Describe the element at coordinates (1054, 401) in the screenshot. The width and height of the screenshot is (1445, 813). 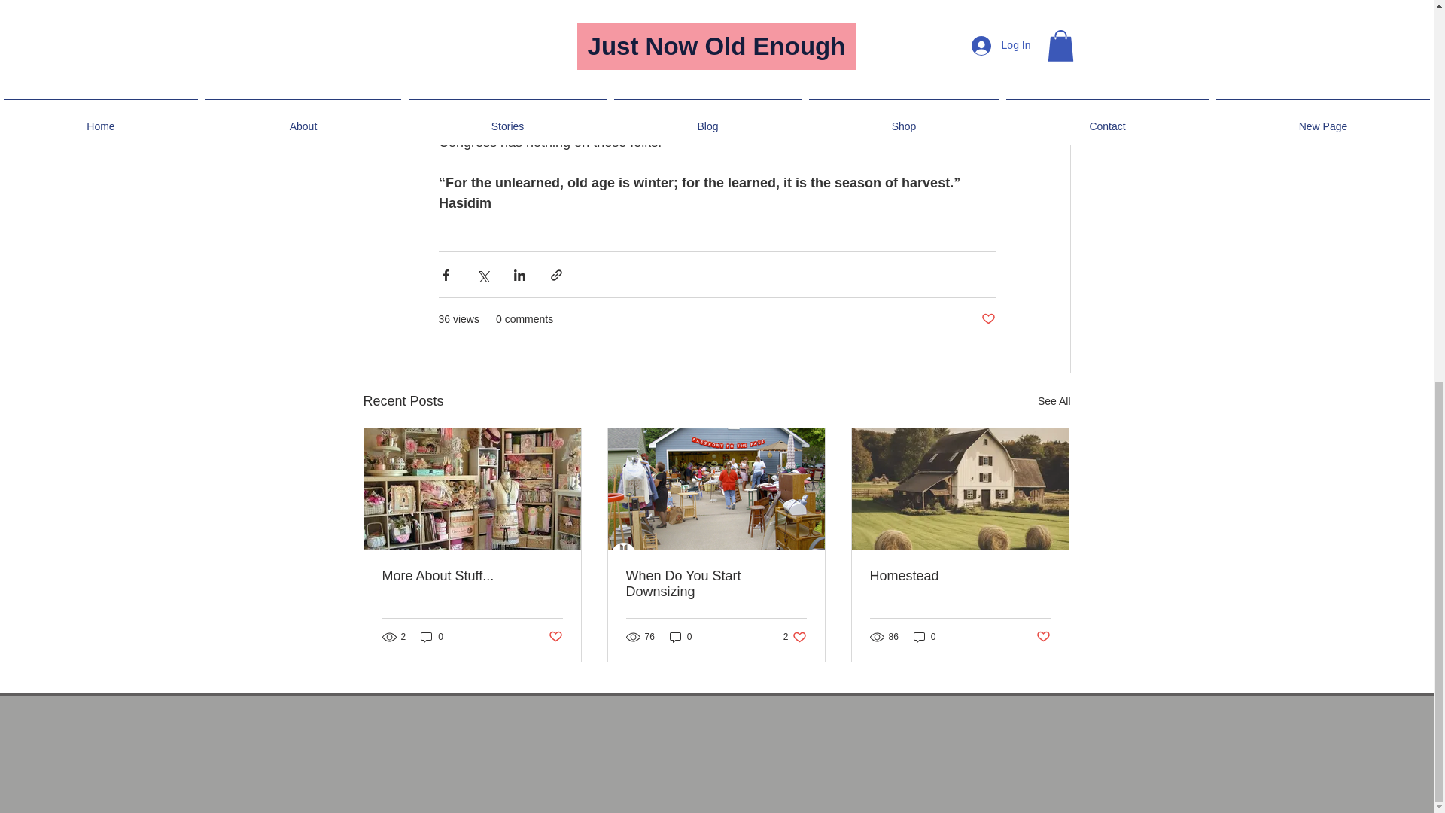
I see `More About Stuff...` at that location.